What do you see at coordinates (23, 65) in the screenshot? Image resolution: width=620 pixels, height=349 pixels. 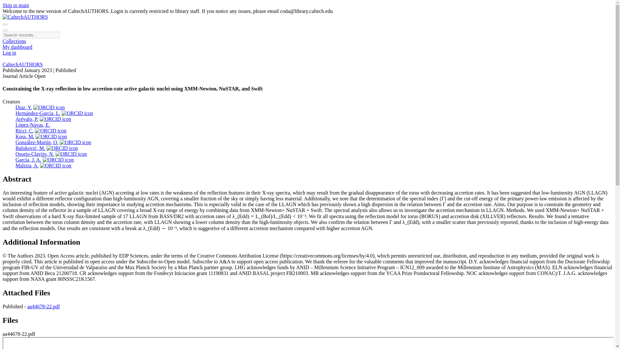 I see `CaltechAUTHORS` at bounding box center [23, 65].